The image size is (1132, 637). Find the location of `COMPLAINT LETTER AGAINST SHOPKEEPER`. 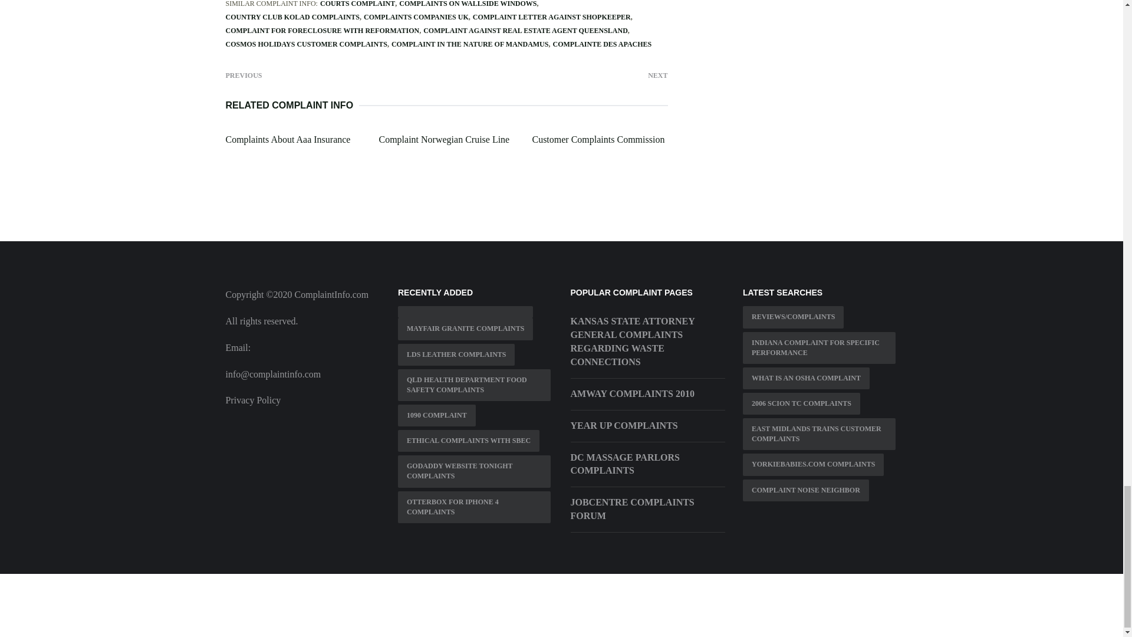

COMPLAINT LETTER AGAINST SHOPKEEPER is located at coordinates (552, 17).